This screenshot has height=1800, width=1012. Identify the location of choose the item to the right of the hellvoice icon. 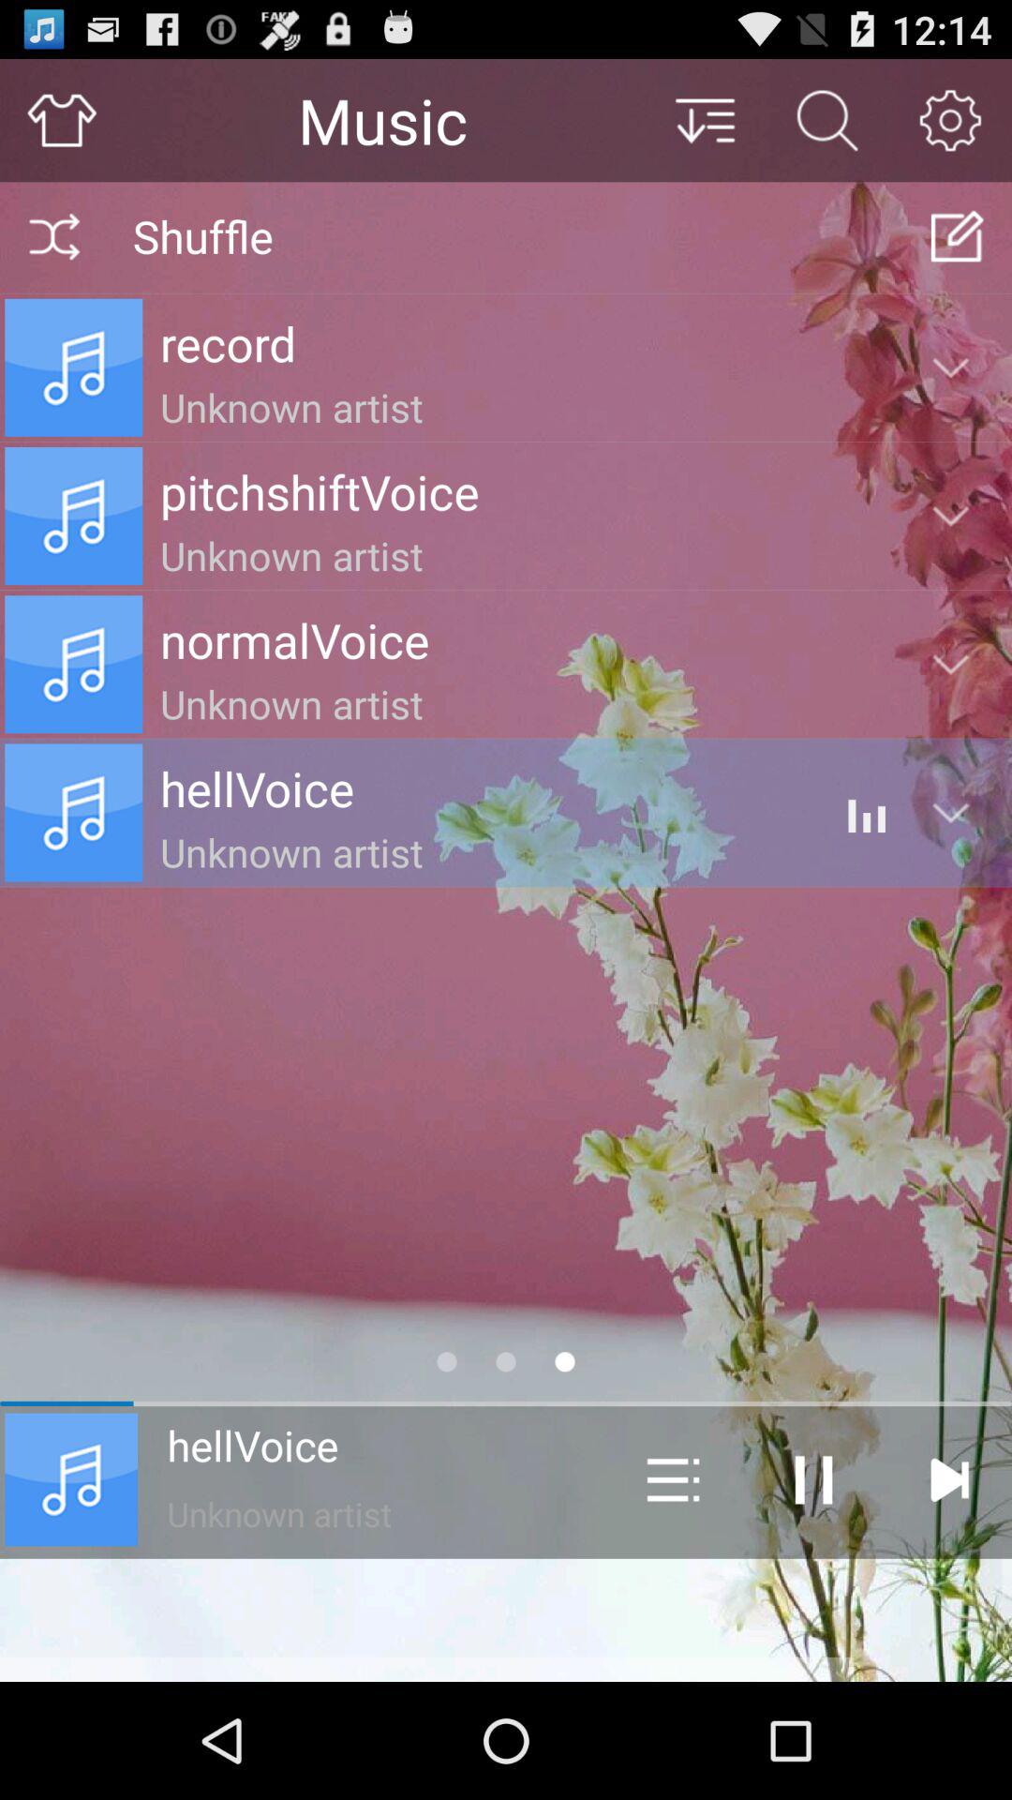
(673, 1479).